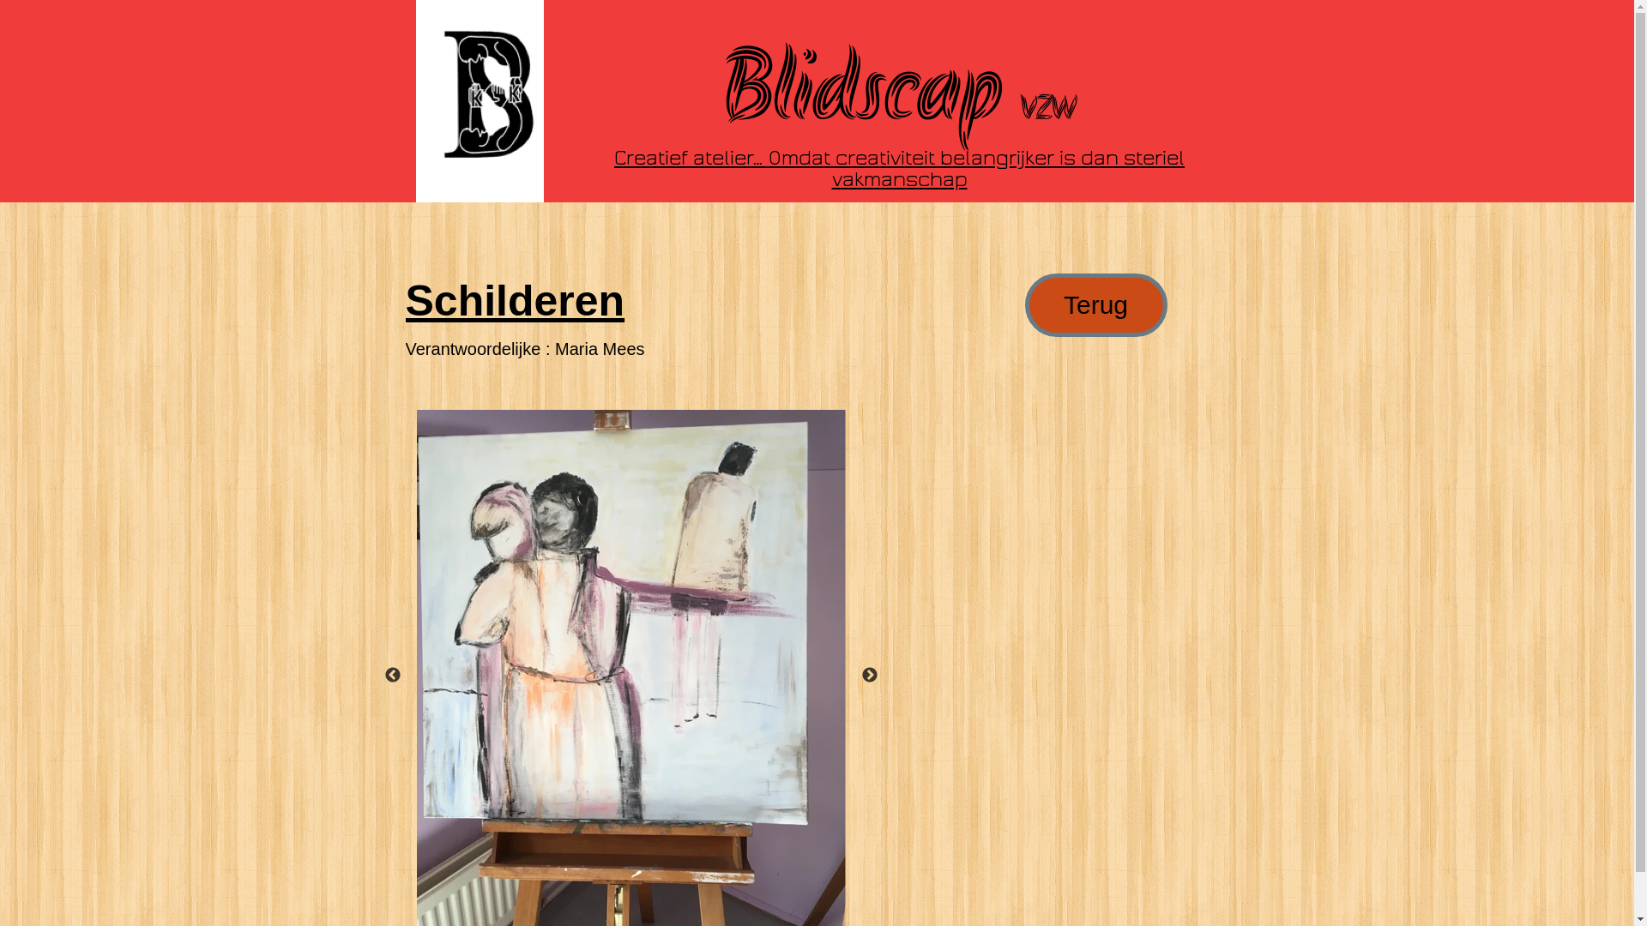  I want to click on Blidscap, so click(872, 89).